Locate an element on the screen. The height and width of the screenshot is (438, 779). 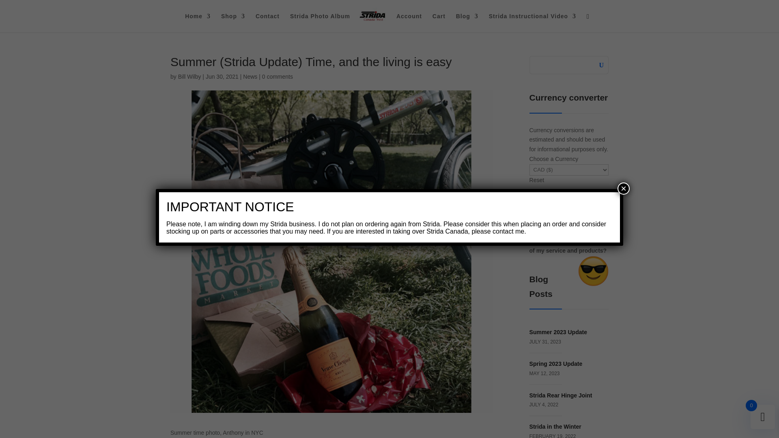
Strida Photo Album is located at coordinates (320, 23).